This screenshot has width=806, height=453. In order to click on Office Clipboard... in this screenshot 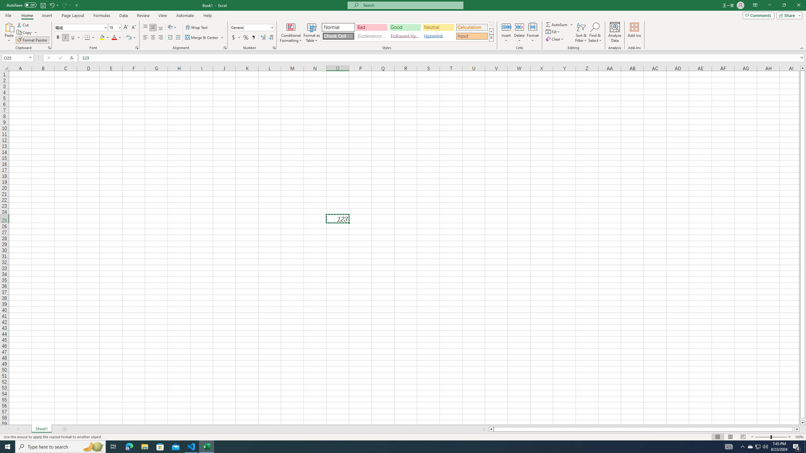, I will do `click(49, 48)`.